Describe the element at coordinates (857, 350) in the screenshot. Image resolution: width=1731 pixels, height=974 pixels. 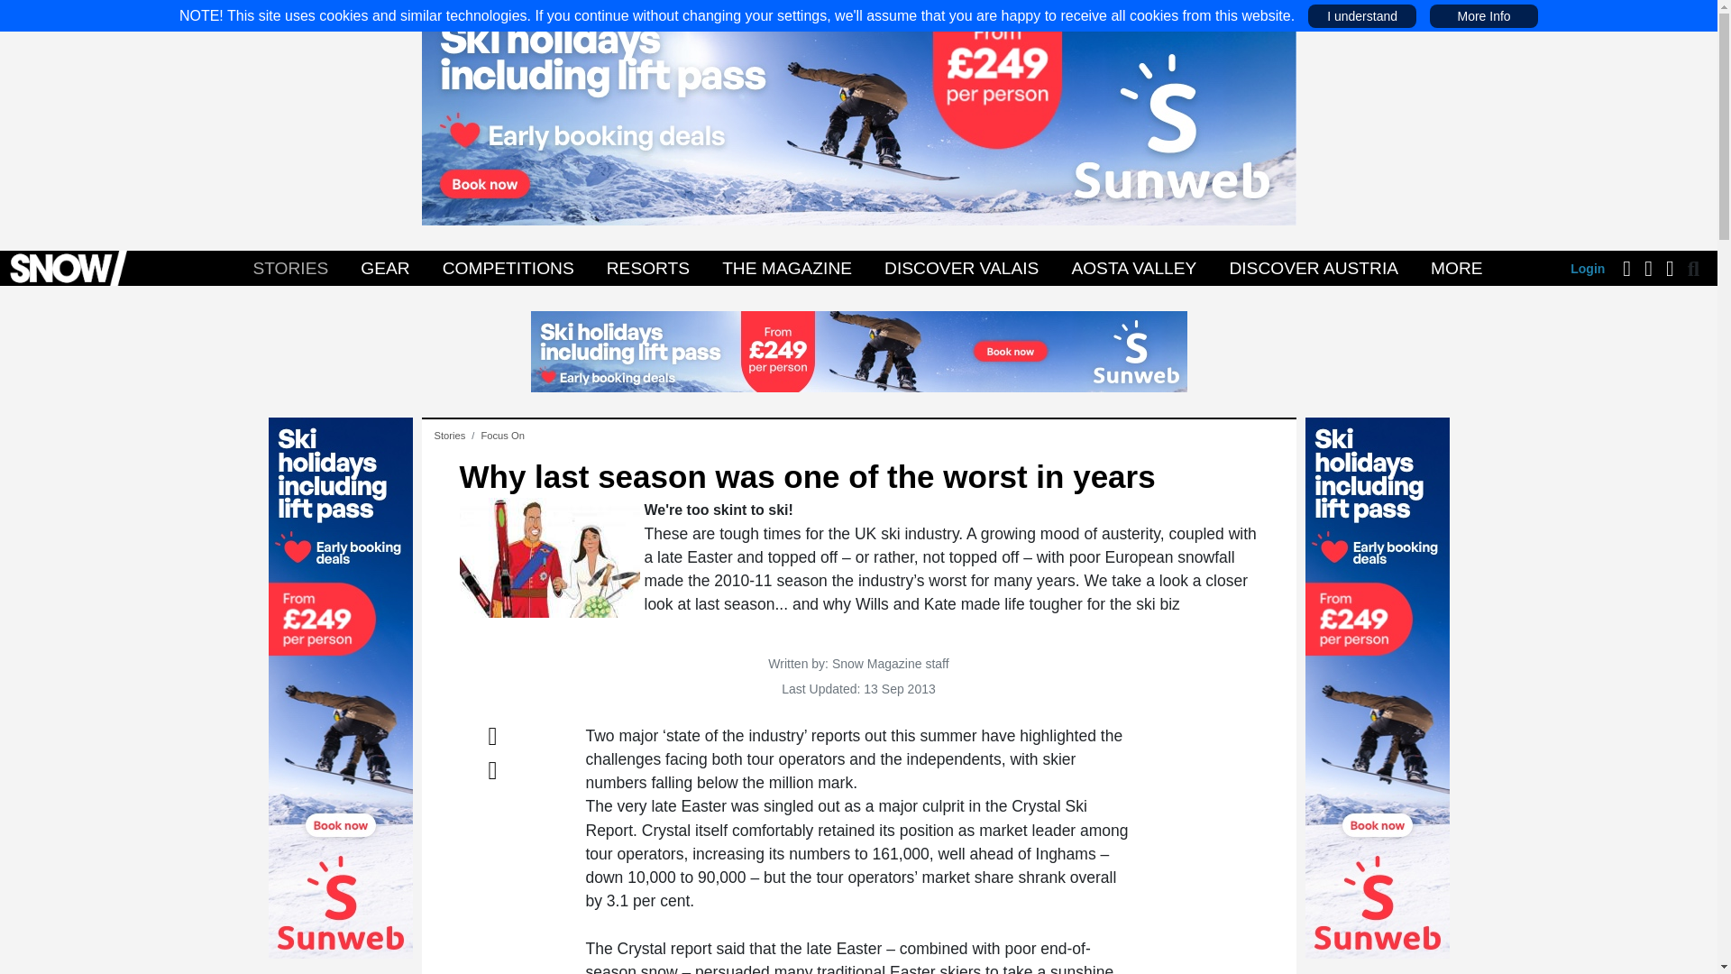
I see `Sunweb leaderboard July 24` at that location.